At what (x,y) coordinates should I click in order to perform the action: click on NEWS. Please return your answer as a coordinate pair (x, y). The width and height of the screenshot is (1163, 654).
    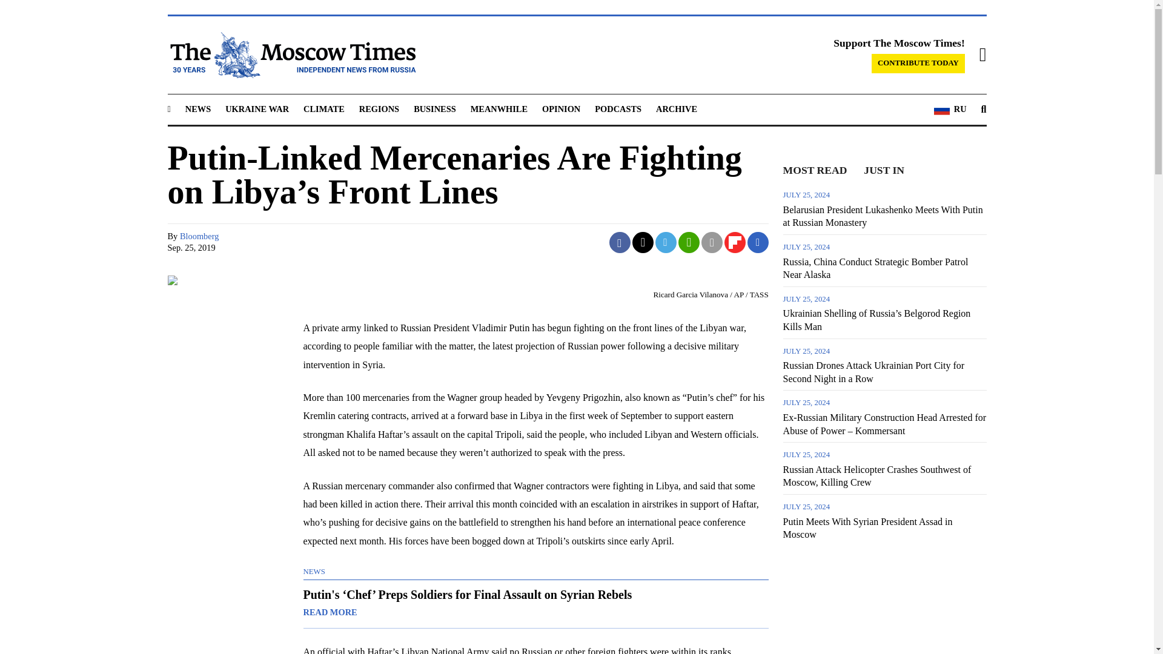
    Looking at the image, I should click on (197, 108).